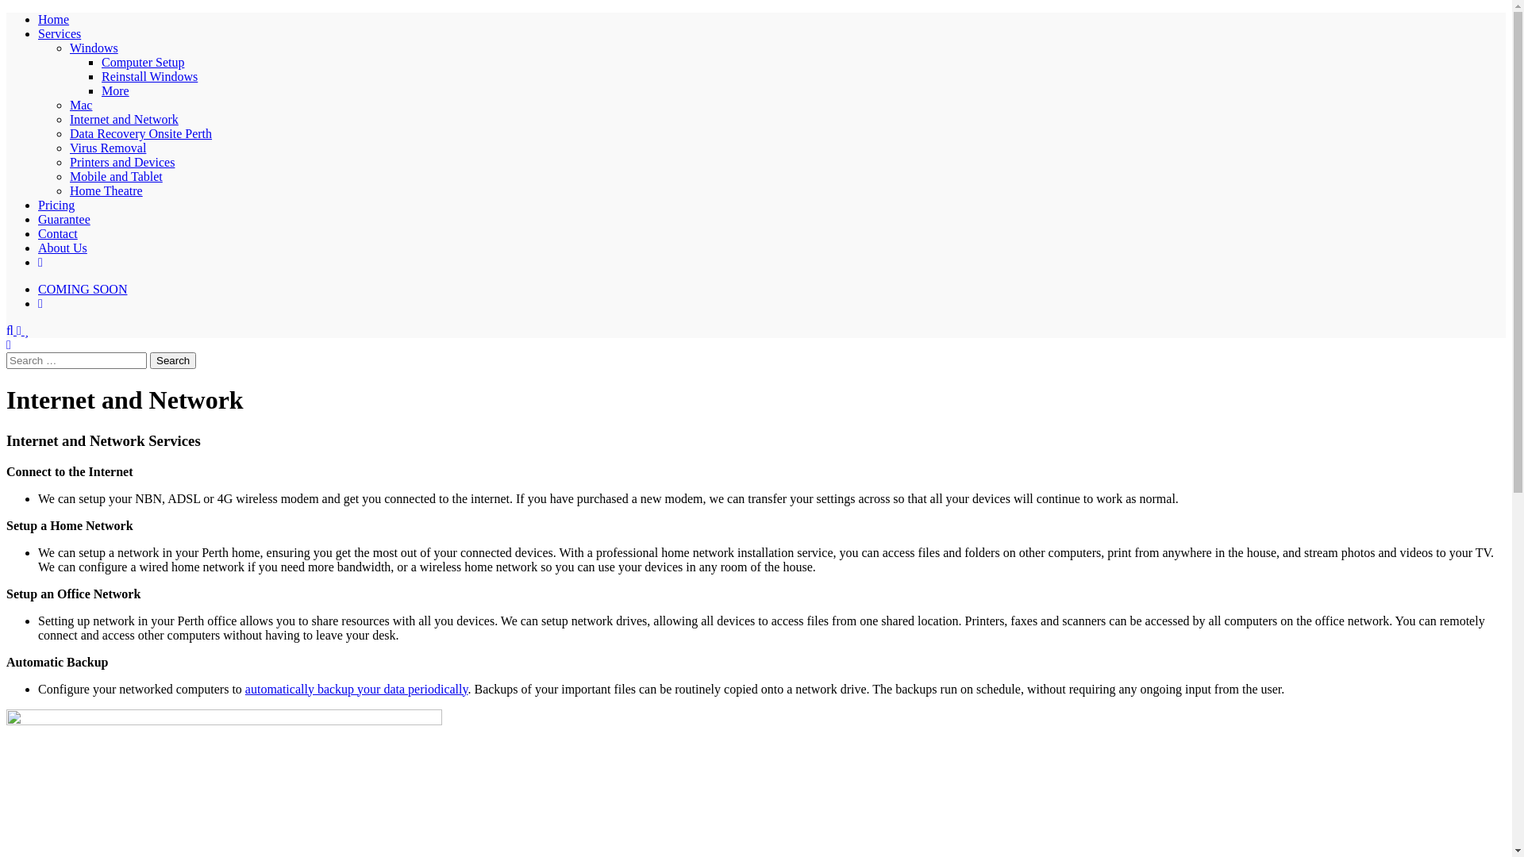 Image resolution: width=1524 pixels, height=857 pixels. I want to click on Pricing, so click(56, 205).